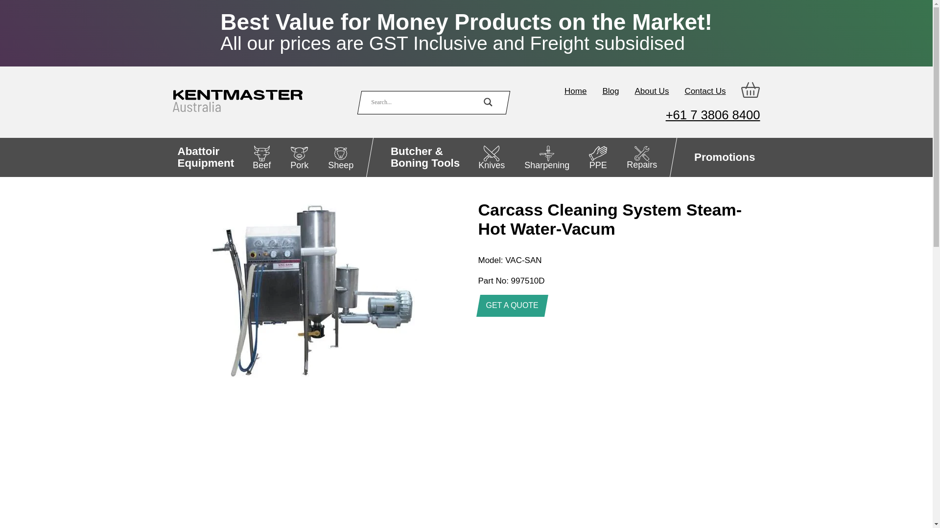 The image size is (940, 528). I want to click on Knives, so click(492, 157).